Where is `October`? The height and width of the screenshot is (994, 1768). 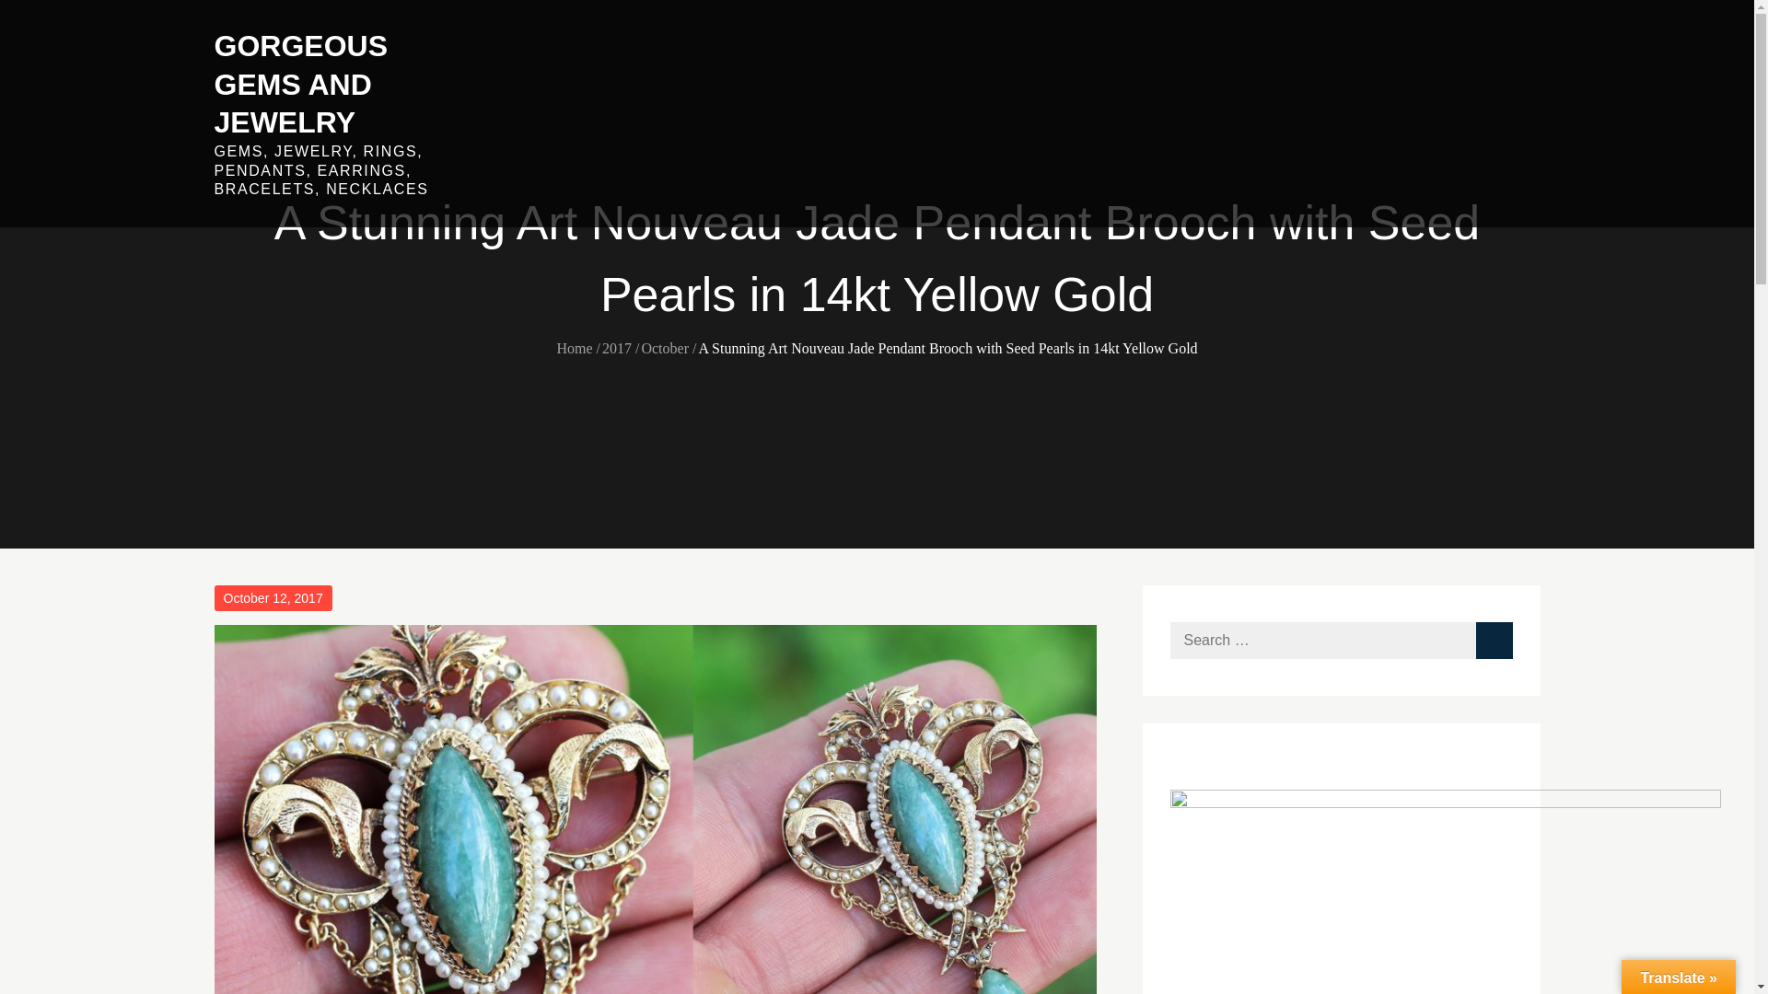 October is located at coordinates (665, 348).